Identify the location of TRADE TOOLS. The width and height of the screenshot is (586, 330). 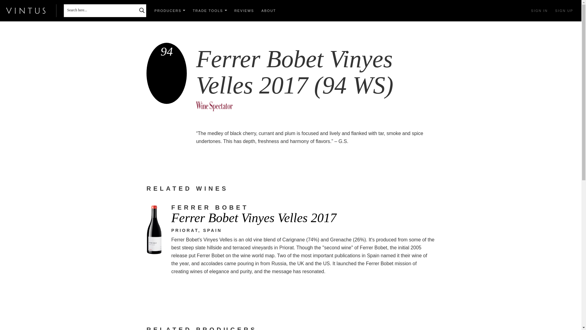
(209, 11).